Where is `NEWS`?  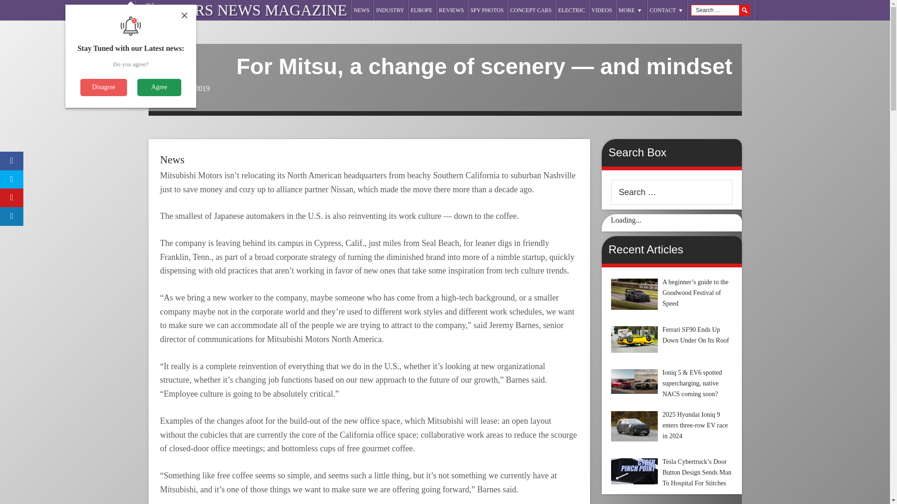
NEWS is located at coordinates (362, 10).